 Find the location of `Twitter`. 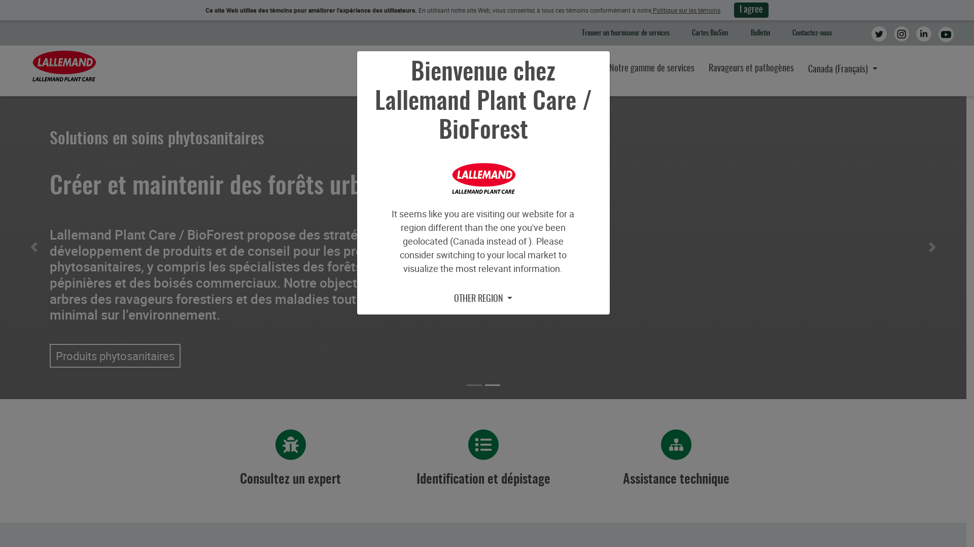

Twitter is located at coordinates (883, 36).